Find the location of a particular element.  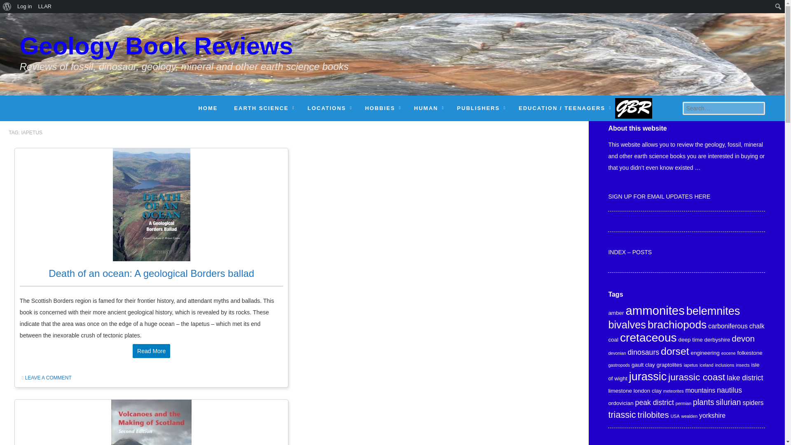

Permalink to Death of an ocean: A geological Borders ballad is located at coordinates (151, 274).